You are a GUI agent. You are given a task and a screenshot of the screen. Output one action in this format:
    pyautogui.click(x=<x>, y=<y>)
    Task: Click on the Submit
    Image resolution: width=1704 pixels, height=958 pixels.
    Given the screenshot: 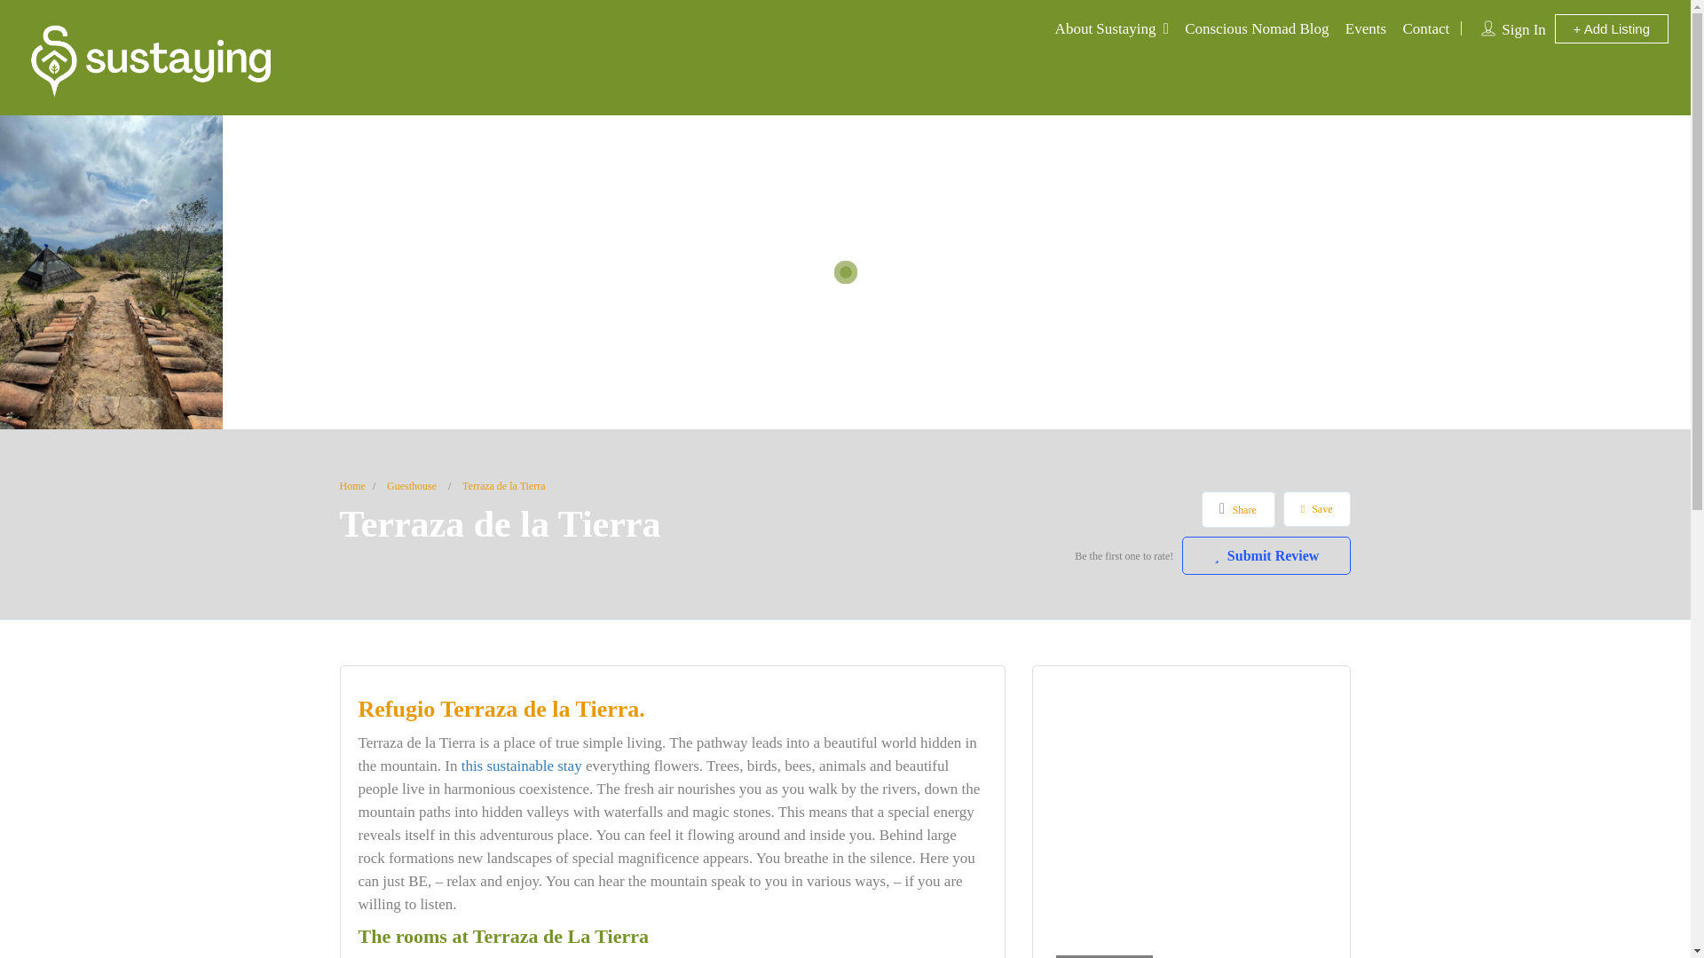 What is the action you would take?
    pyautogui.click(x=485, y=589)
    